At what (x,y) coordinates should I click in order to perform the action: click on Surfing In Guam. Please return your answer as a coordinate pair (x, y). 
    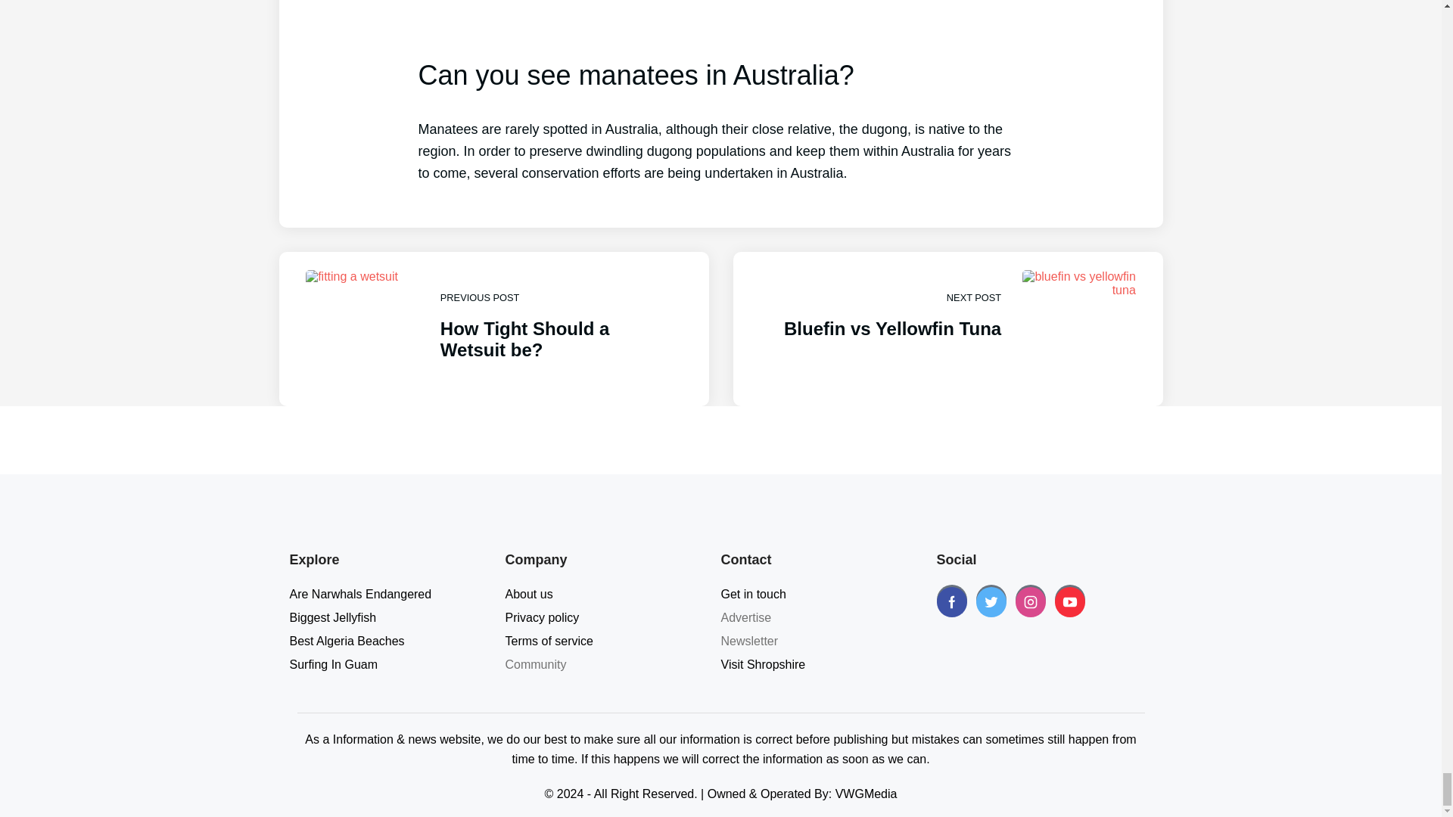
    Looking at the image, I should click on (333, 617).